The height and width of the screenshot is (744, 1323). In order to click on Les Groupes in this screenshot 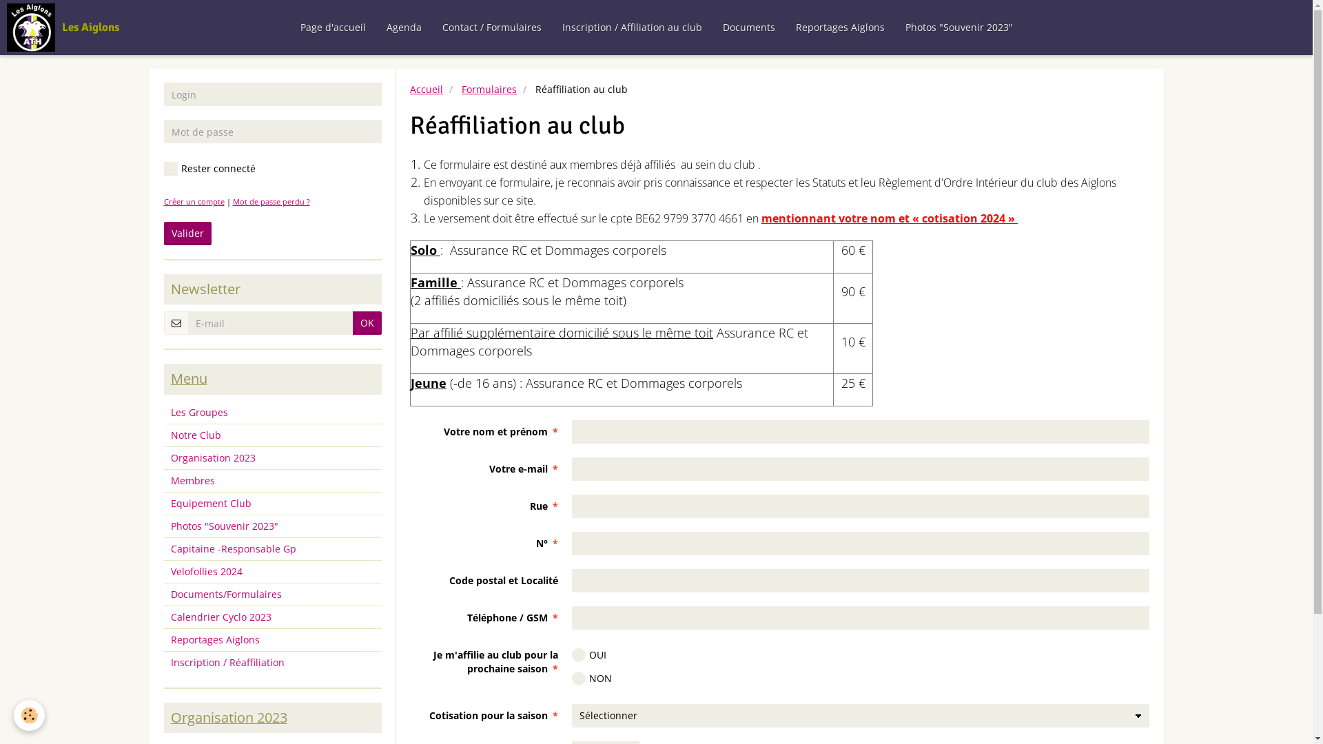, I will do `click(273, 413)`.